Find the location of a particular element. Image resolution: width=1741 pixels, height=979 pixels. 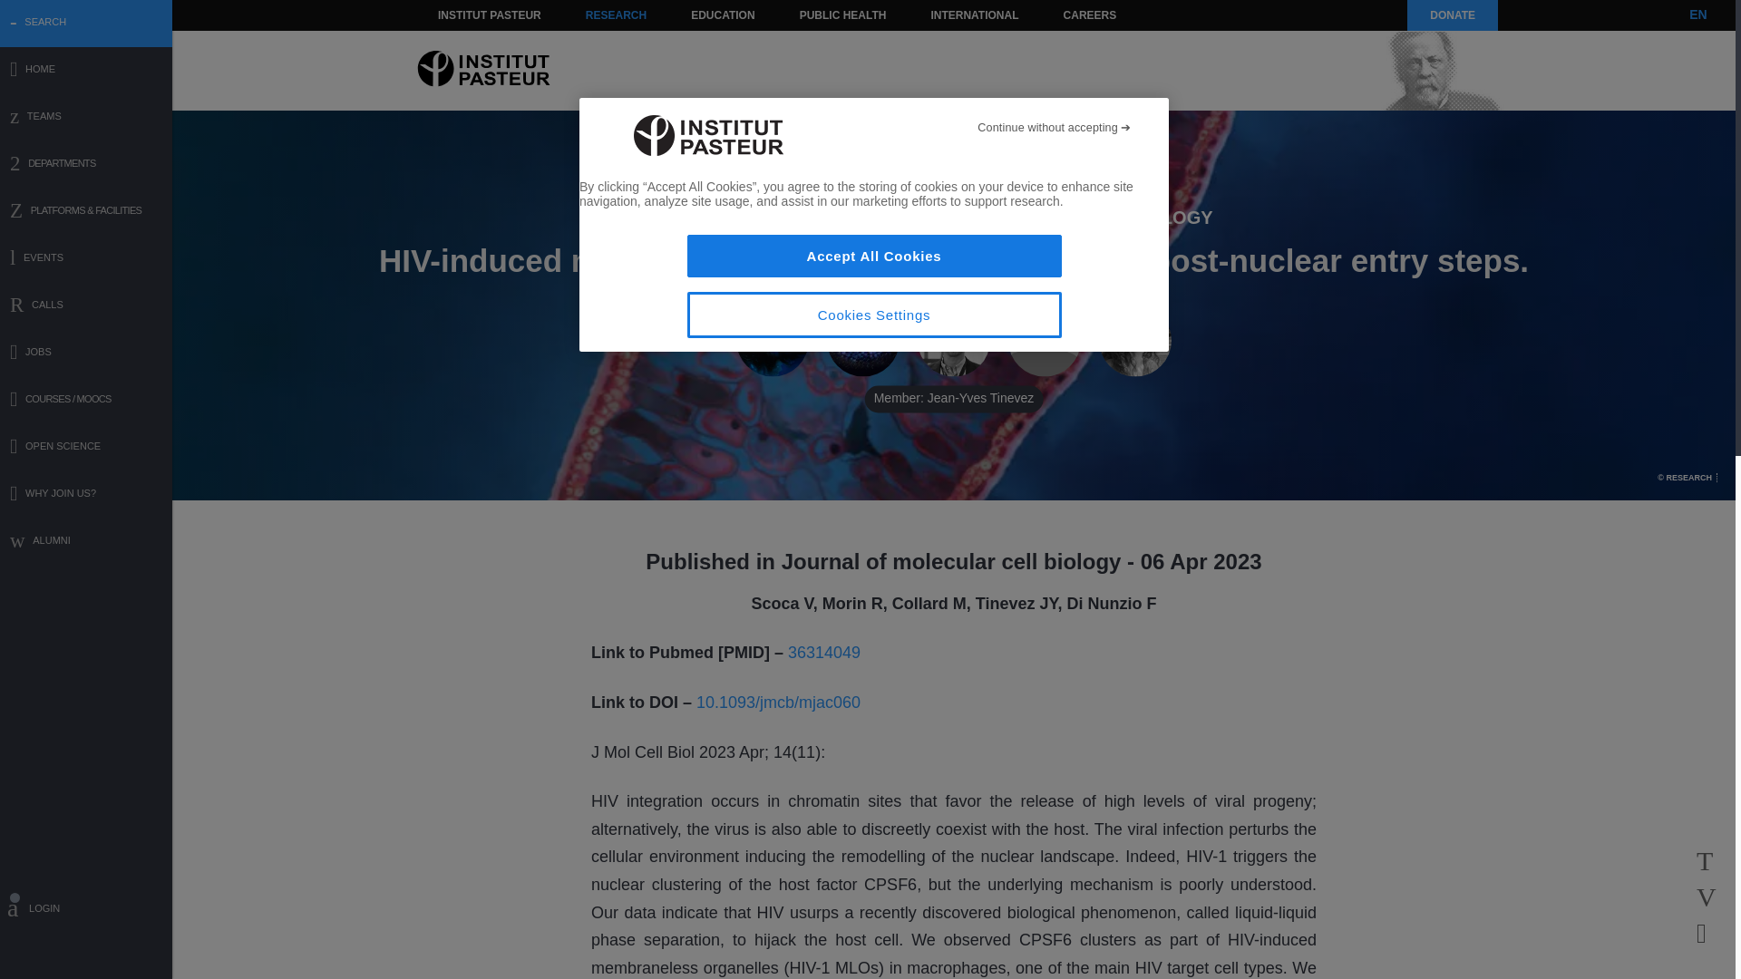

INSTITUT PASTEUR is located at coordinates (490, 15).